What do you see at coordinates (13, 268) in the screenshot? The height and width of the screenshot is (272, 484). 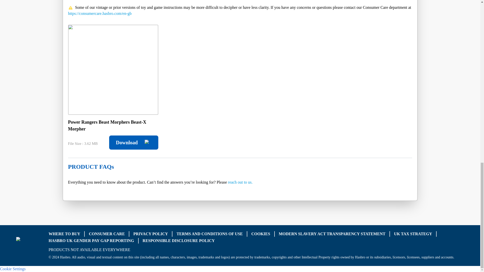 I see `Cookie Settings` at bounding box center [13, 268].